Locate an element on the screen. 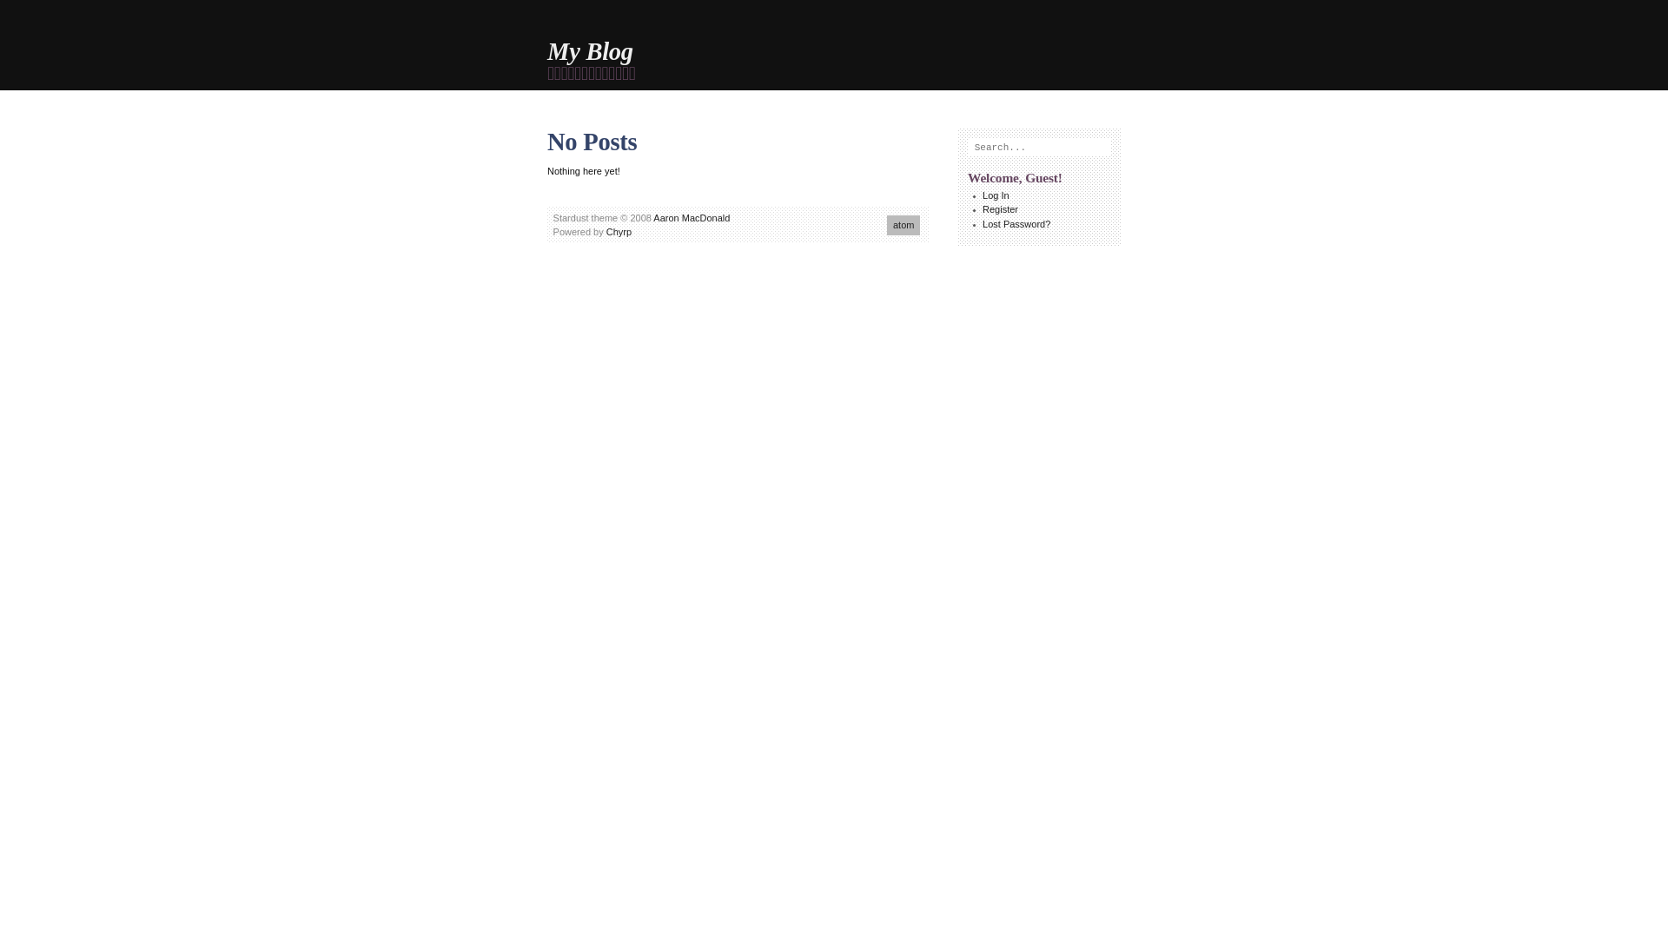  My Blog is located at coordinates (591, 52).